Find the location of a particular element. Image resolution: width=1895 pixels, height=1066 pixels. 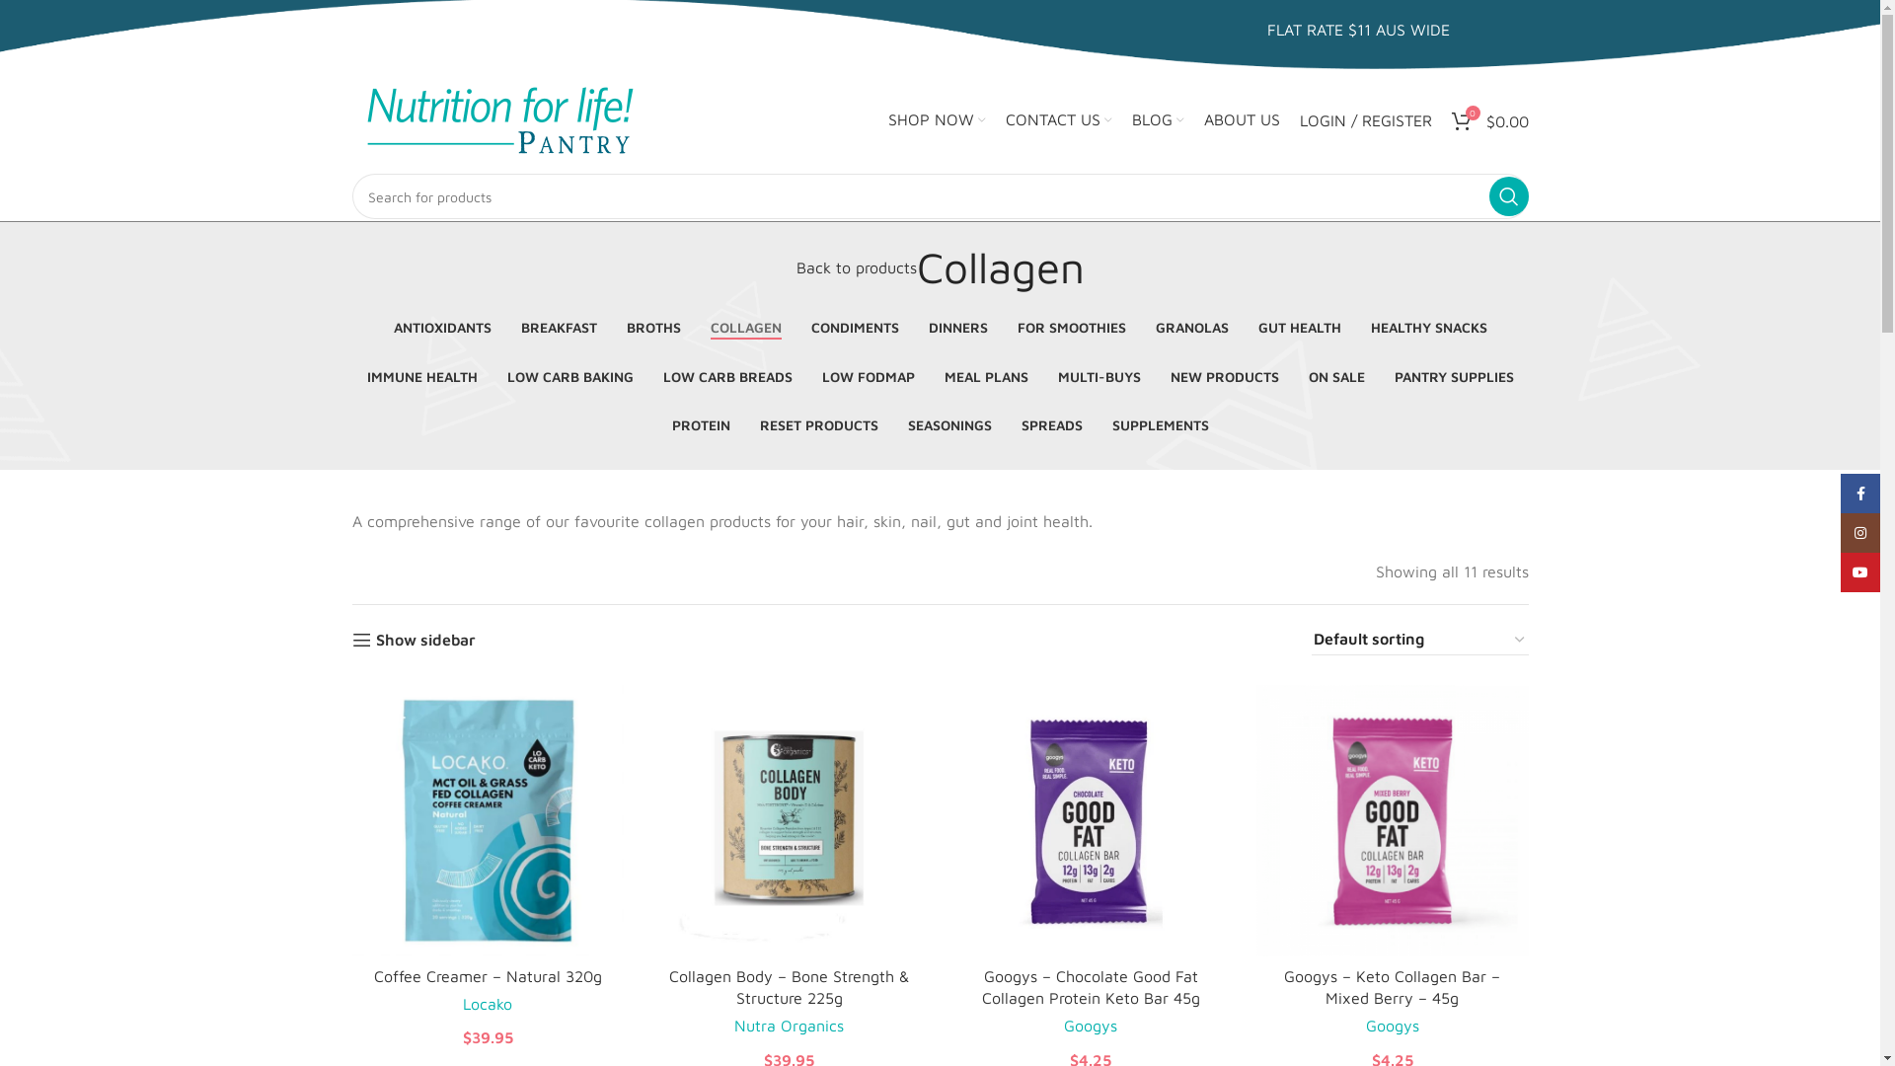

Show sidebar is located at coordinates (414, 640).